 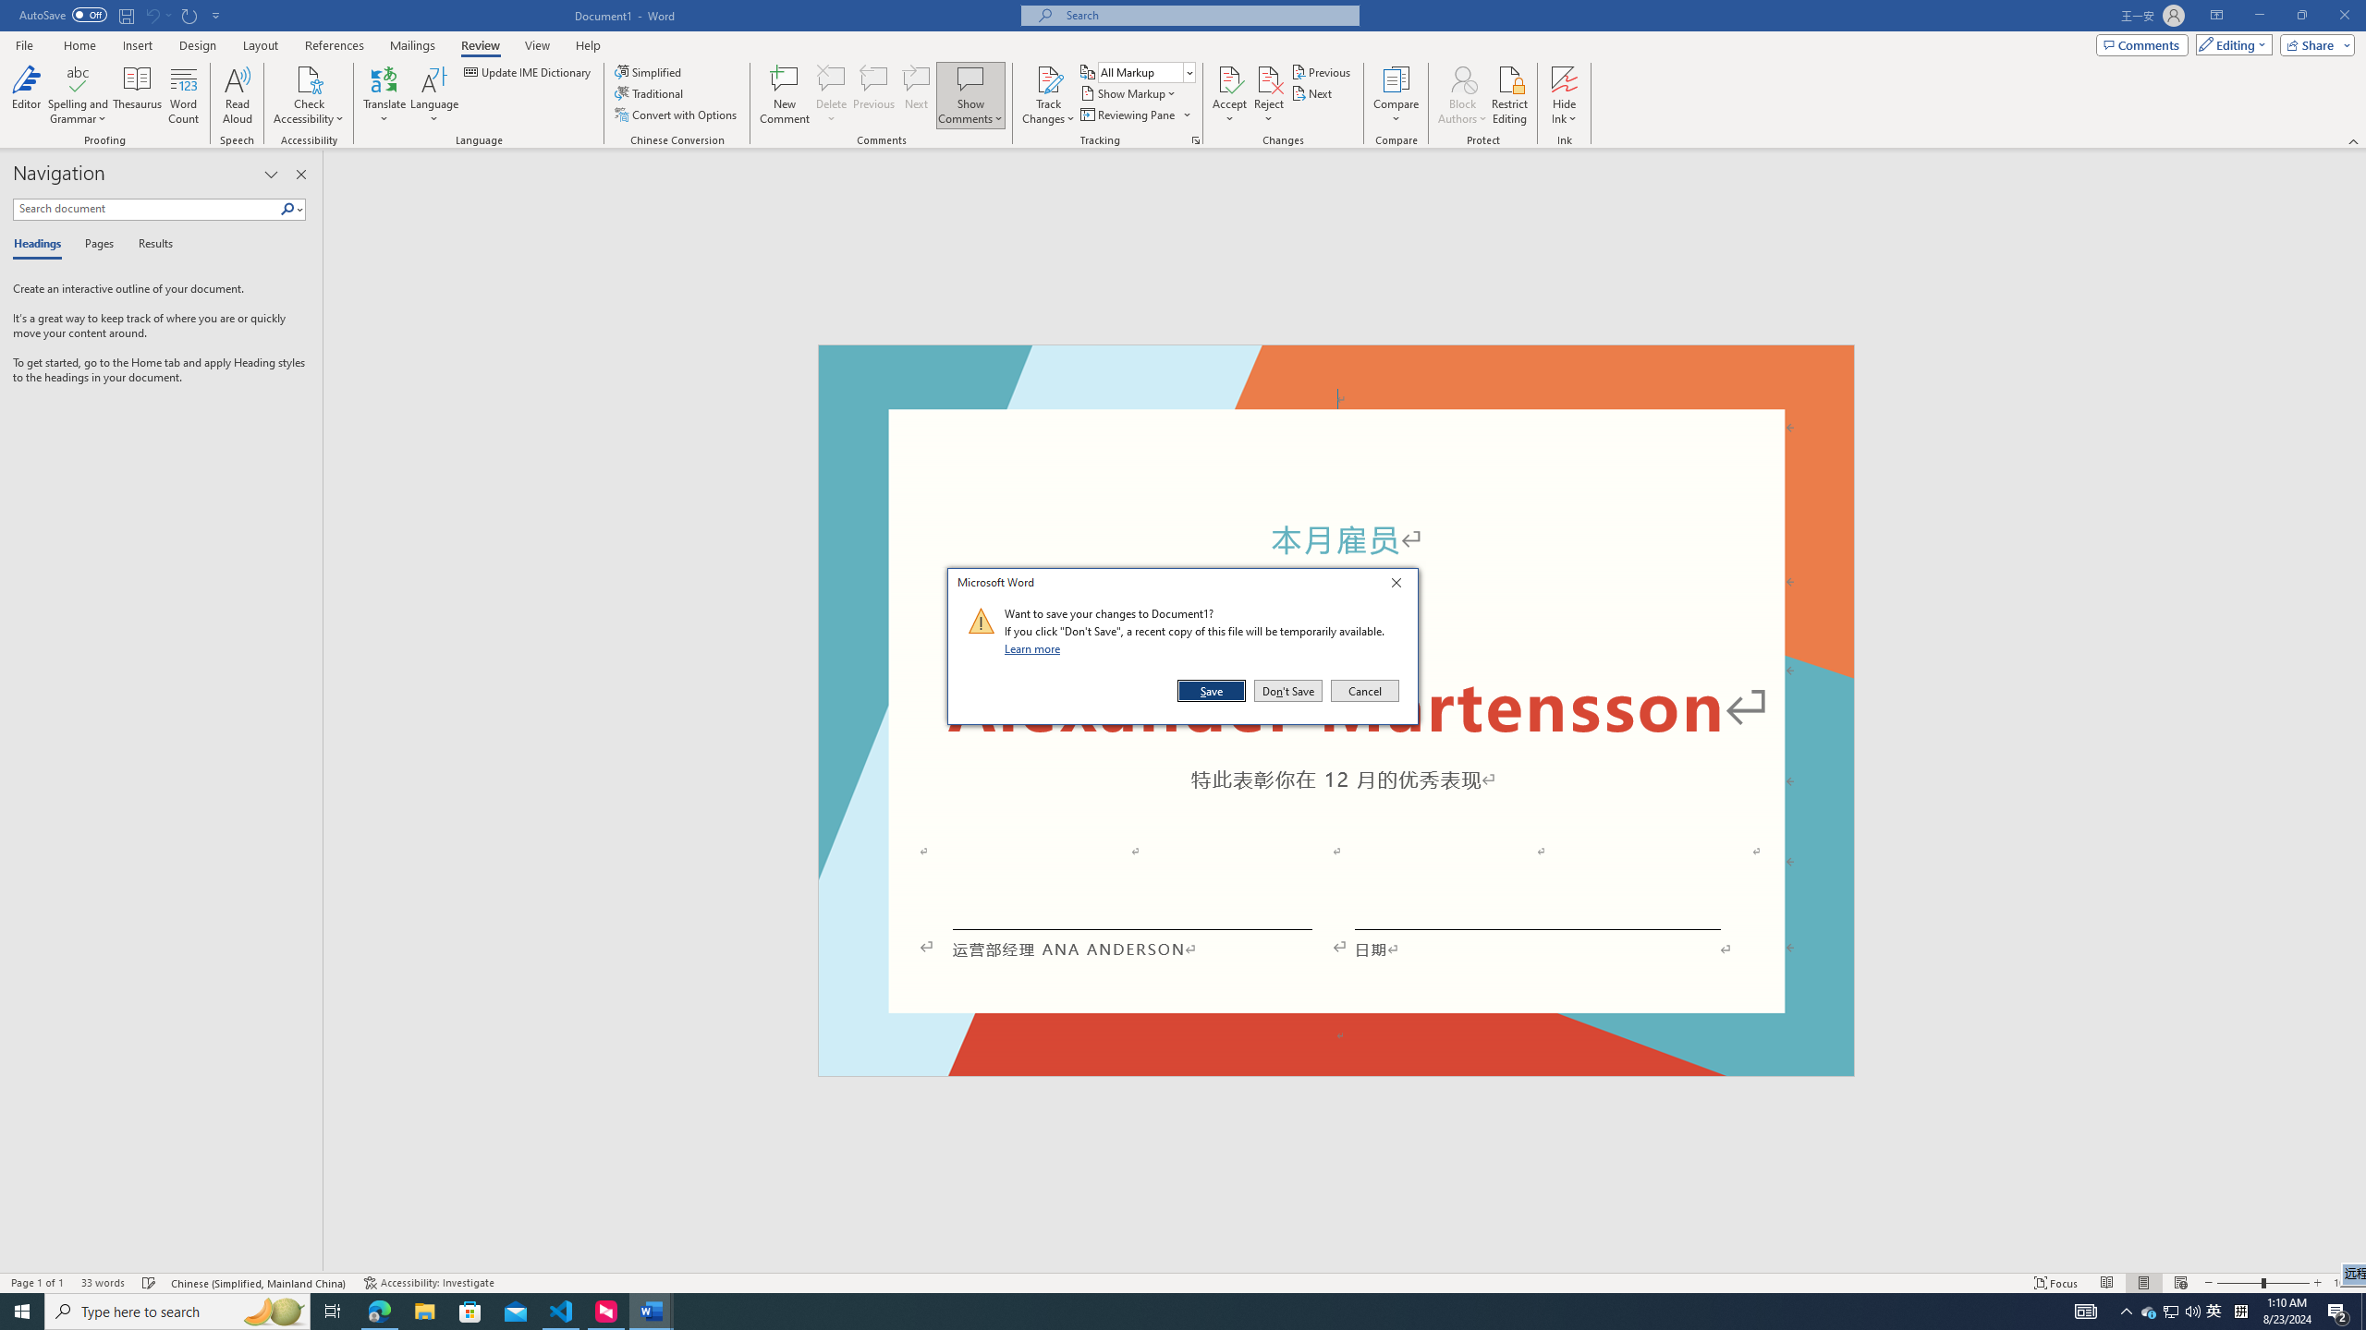 What do you see at coordinates (274, 1312) in the screenshot?
I see `Search highlights icon opens search home window` at bounding box center [274, 1312].